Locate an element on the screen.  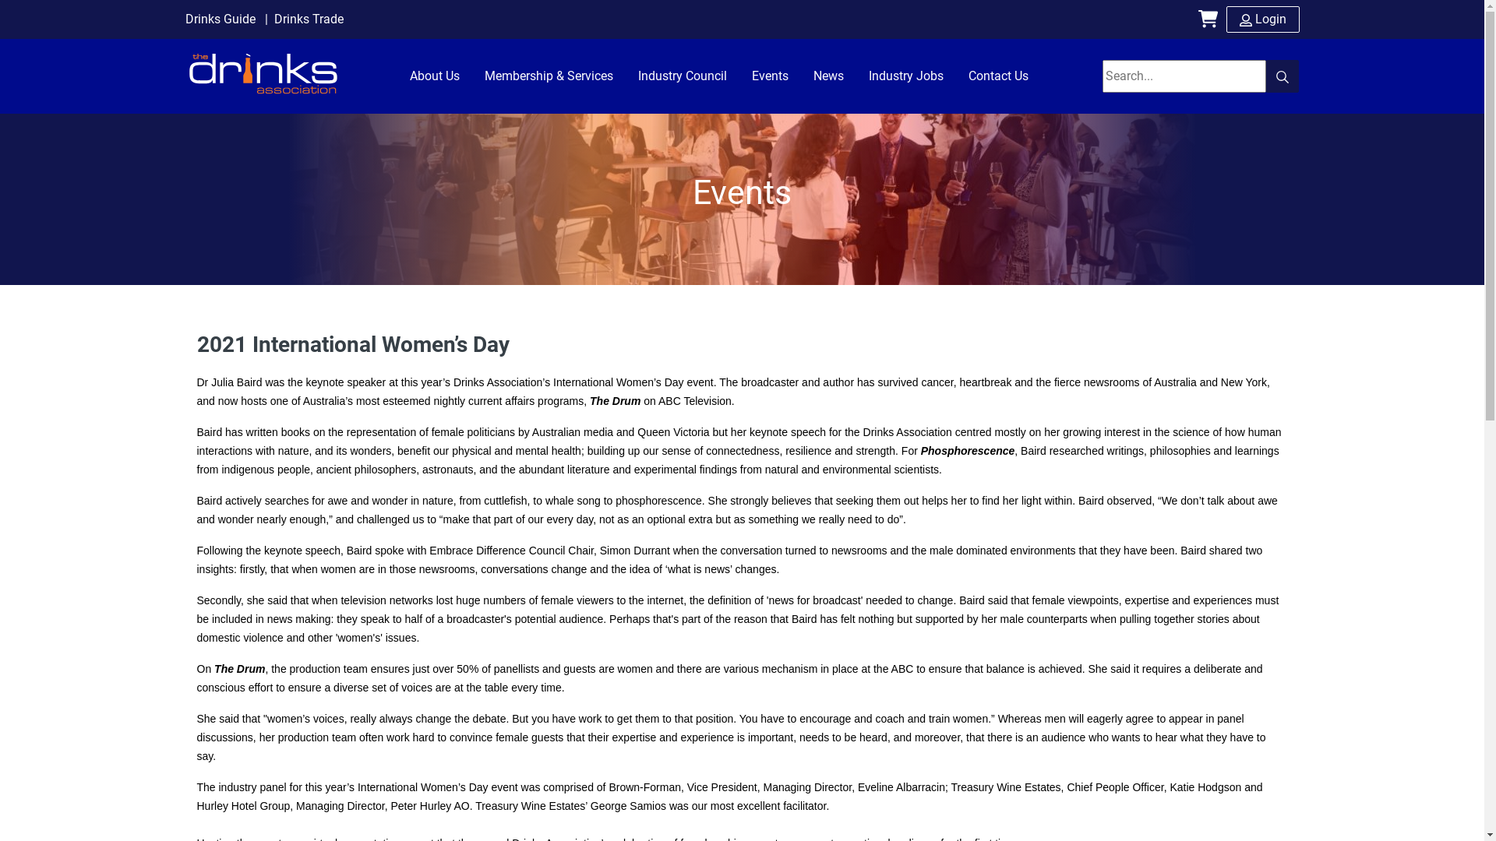
Drinks Guide is located at coordinates (221, 19).